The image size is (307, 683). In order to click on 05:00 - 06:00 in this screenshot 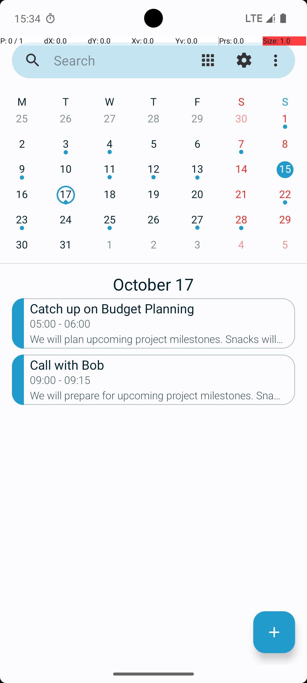, I will do `click(60, 326)`.